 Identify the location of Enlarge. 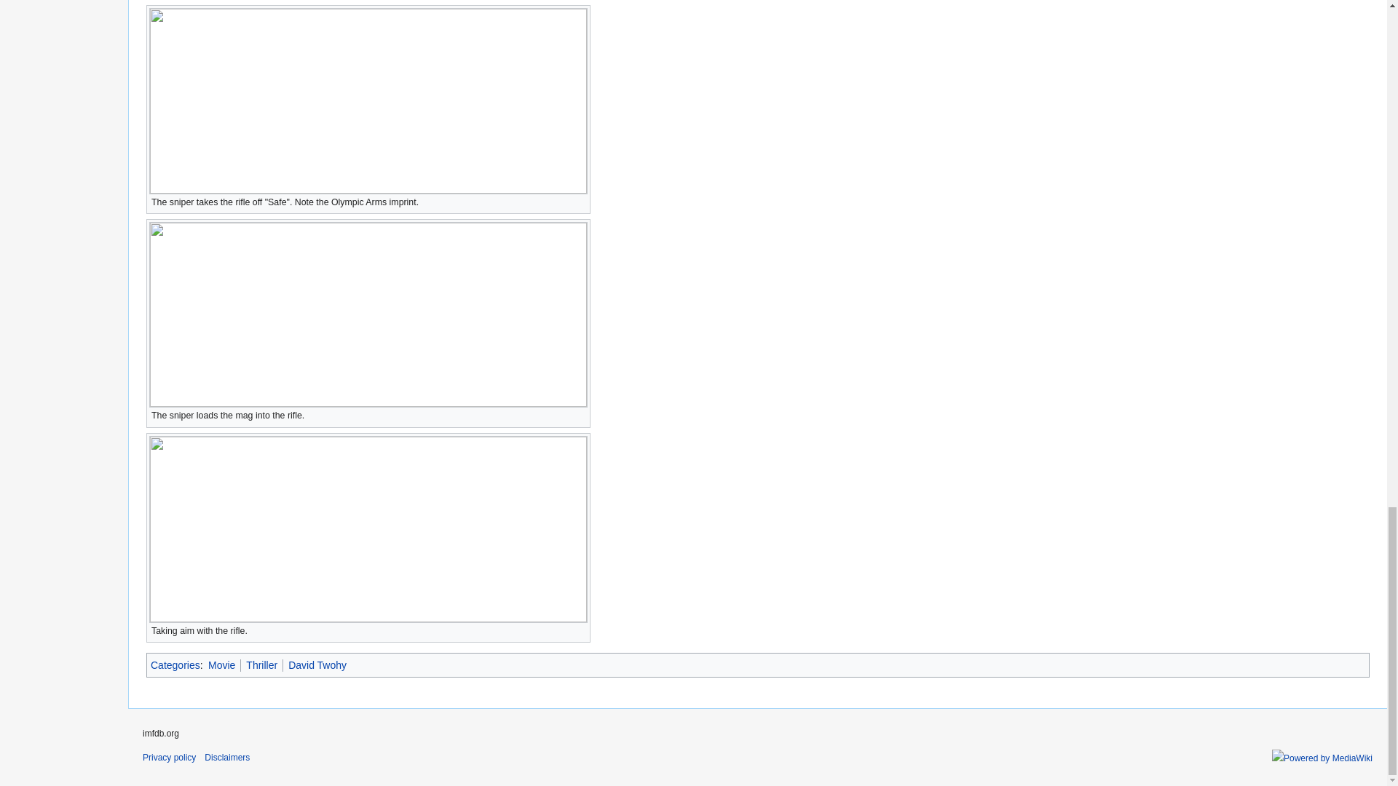
(580, 413).